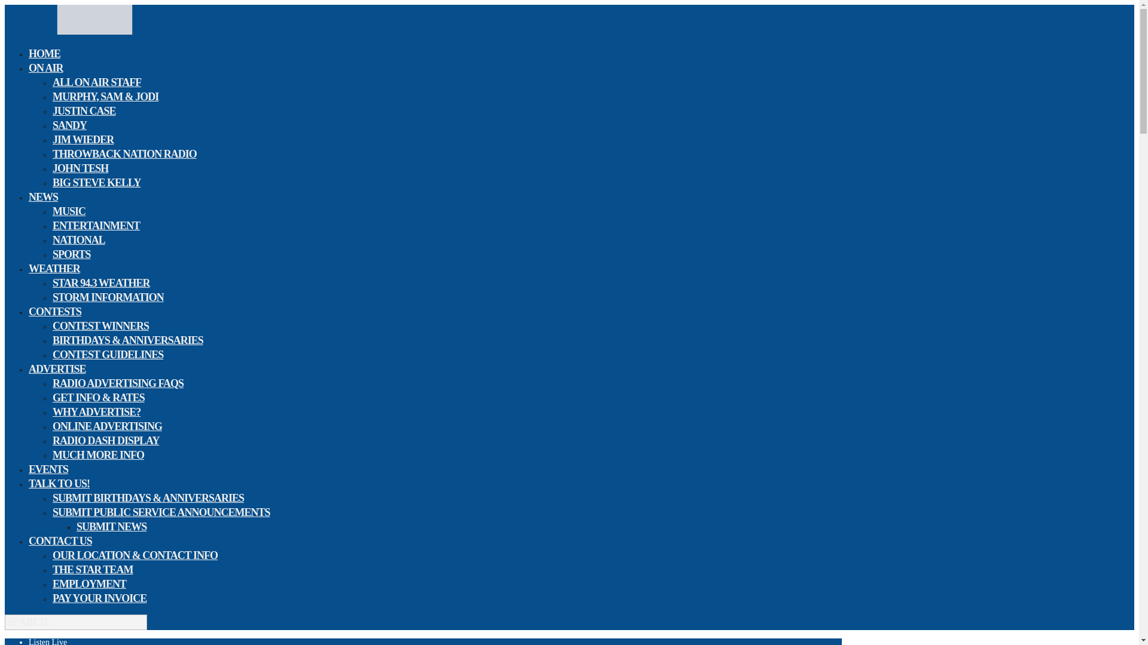  What do you see at coordinates (48, 469) in the screenshot?
I see `EVENTS` at bounding box center [48, 469].